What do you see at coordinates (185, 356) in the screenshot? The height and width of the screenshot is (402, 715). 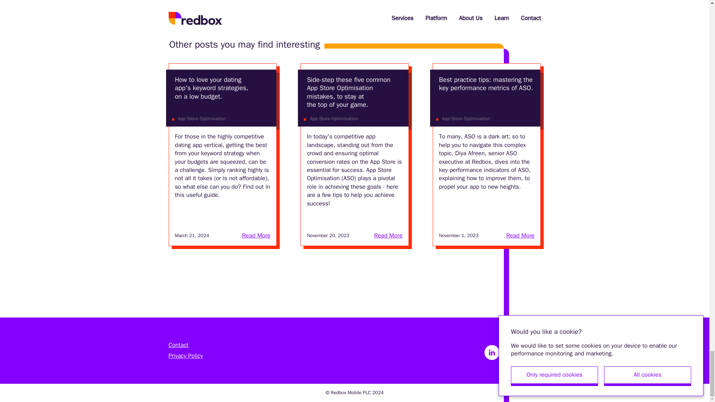 I see `Privacy Policy` at bounding box center [185, 356].